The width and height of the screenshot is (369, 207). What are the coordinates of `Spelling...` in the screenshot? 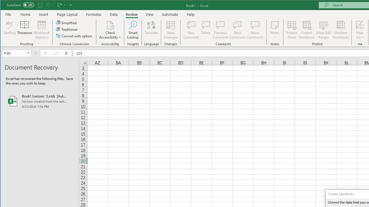 It's located at (10, 30).